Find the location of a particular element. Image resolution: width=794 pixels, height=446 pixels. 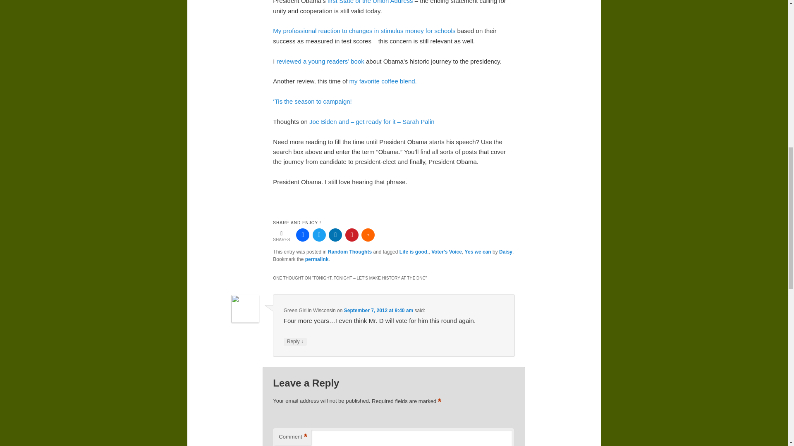

Tweet this ! is located at coordinates (319, 235).